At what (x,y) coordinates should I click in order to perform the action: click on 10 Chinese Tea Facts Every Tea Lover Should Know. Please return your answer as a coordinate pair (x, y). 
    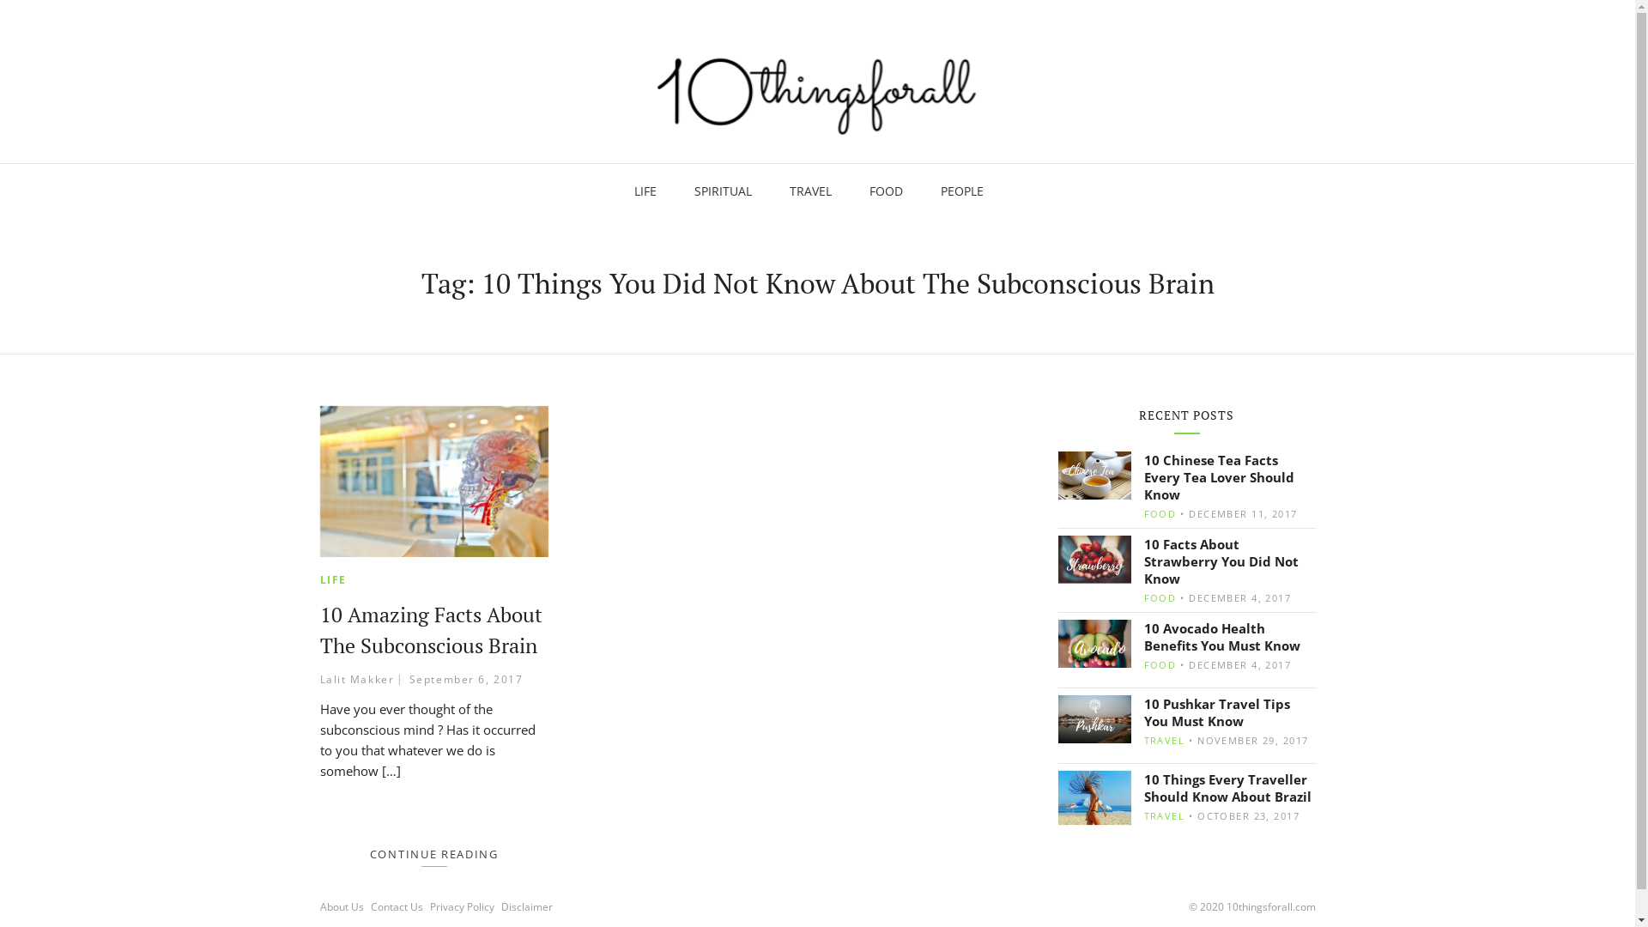
    Looking at the image, I should click on (1229, 477).